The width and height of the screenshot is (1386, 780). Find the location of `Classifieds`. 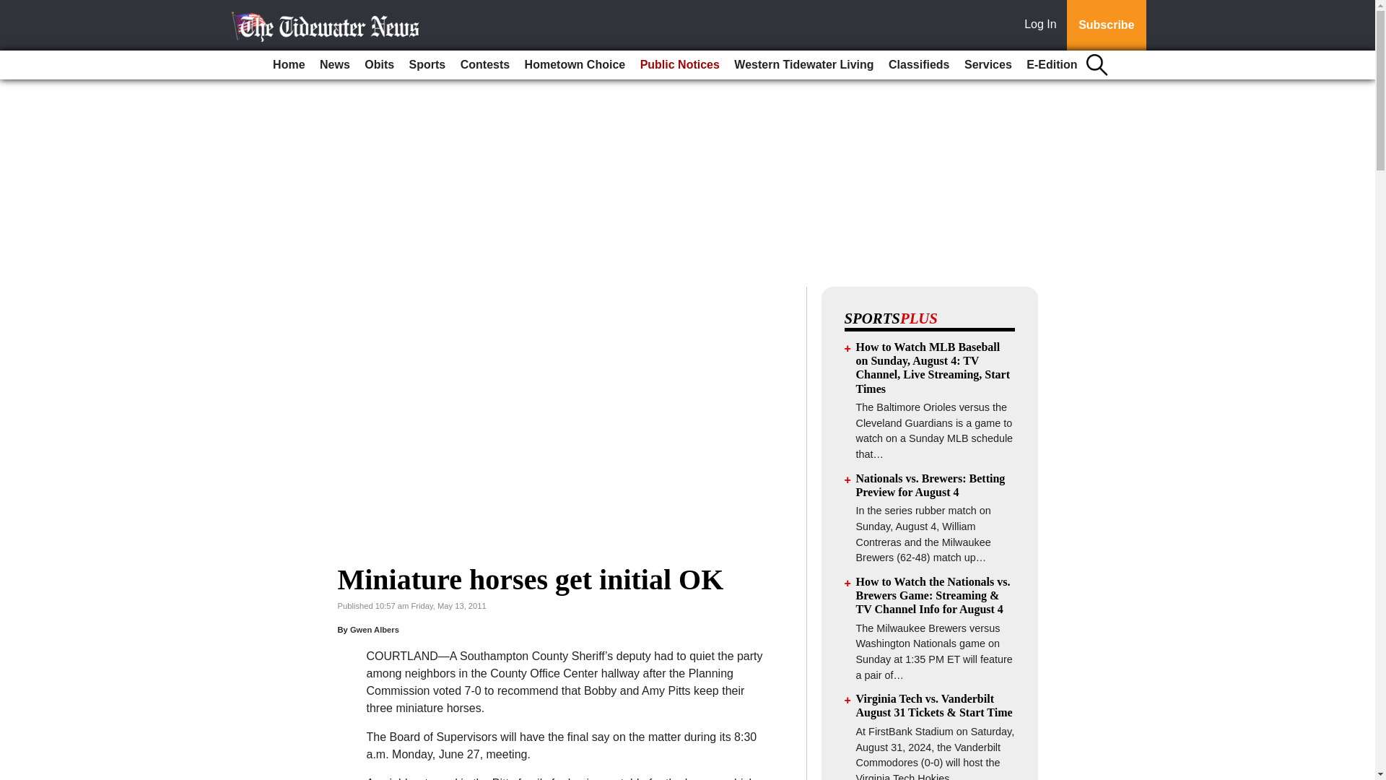

Classifieds is located at coordinates (918, 65).